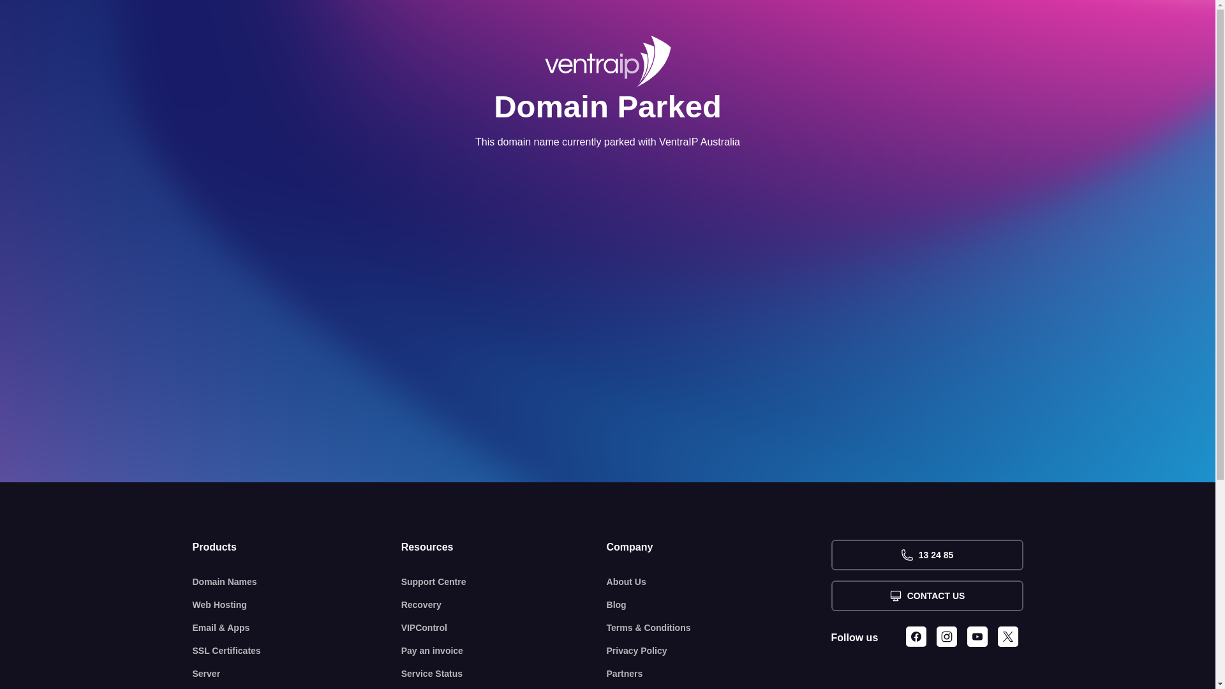  I want to click on Pay an invoice, so click(504, 651).